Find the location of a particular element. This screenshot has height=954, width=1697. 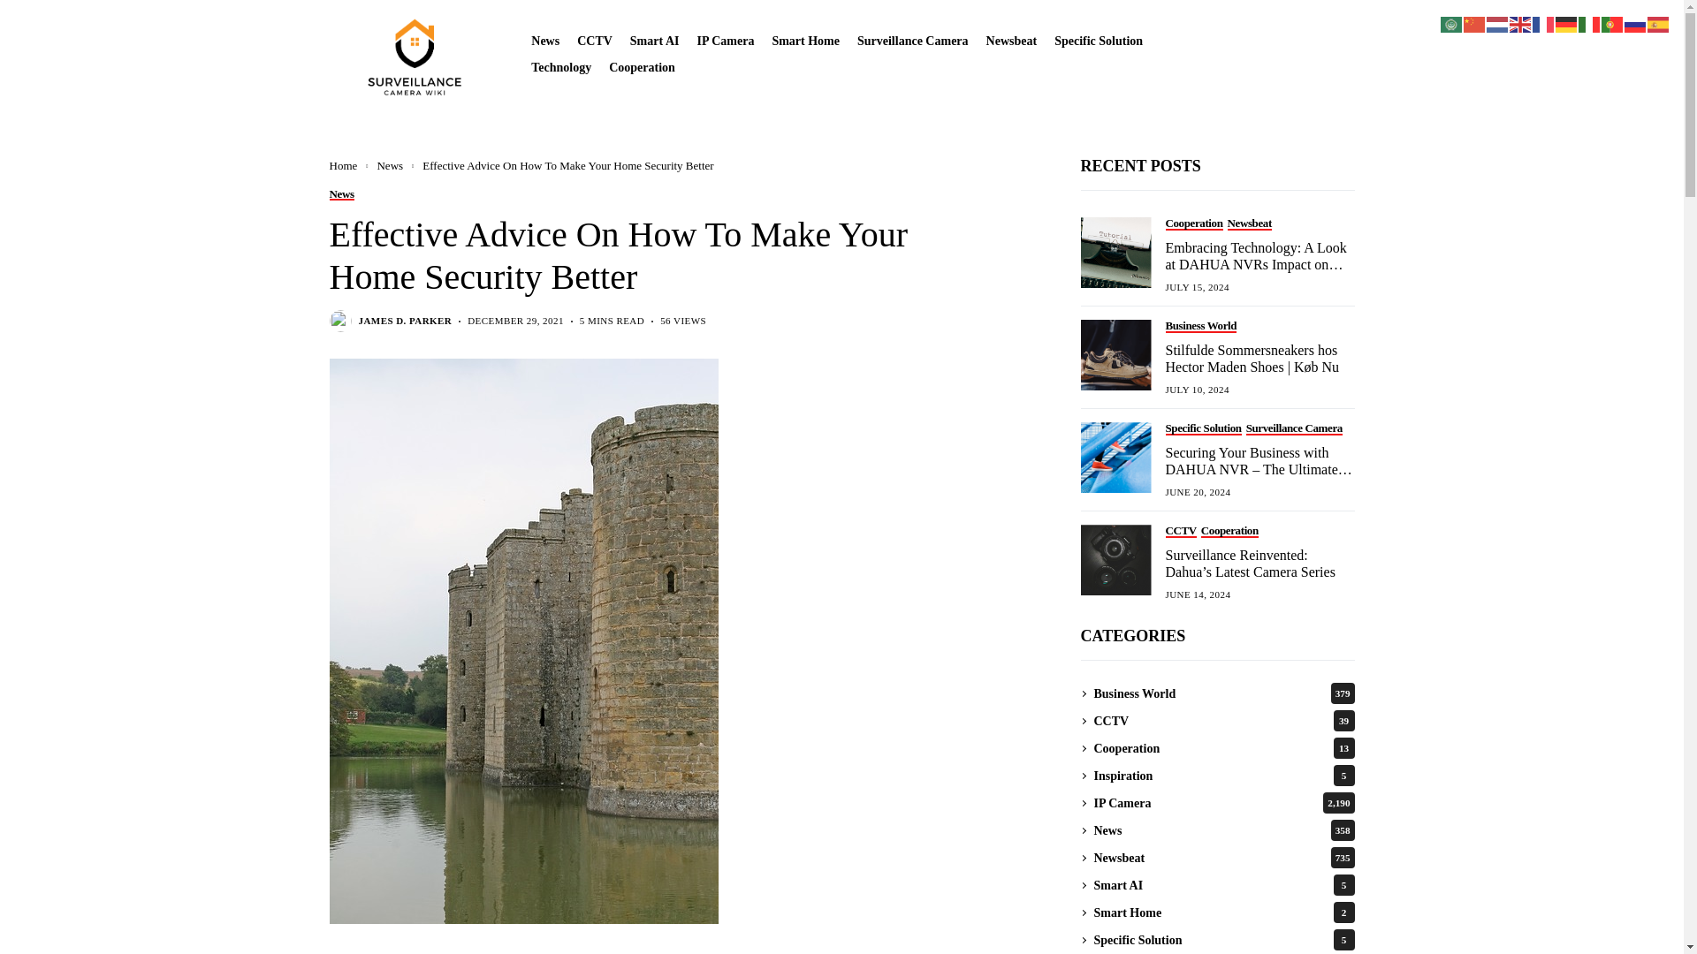

News is located at coordinates (544, 41).